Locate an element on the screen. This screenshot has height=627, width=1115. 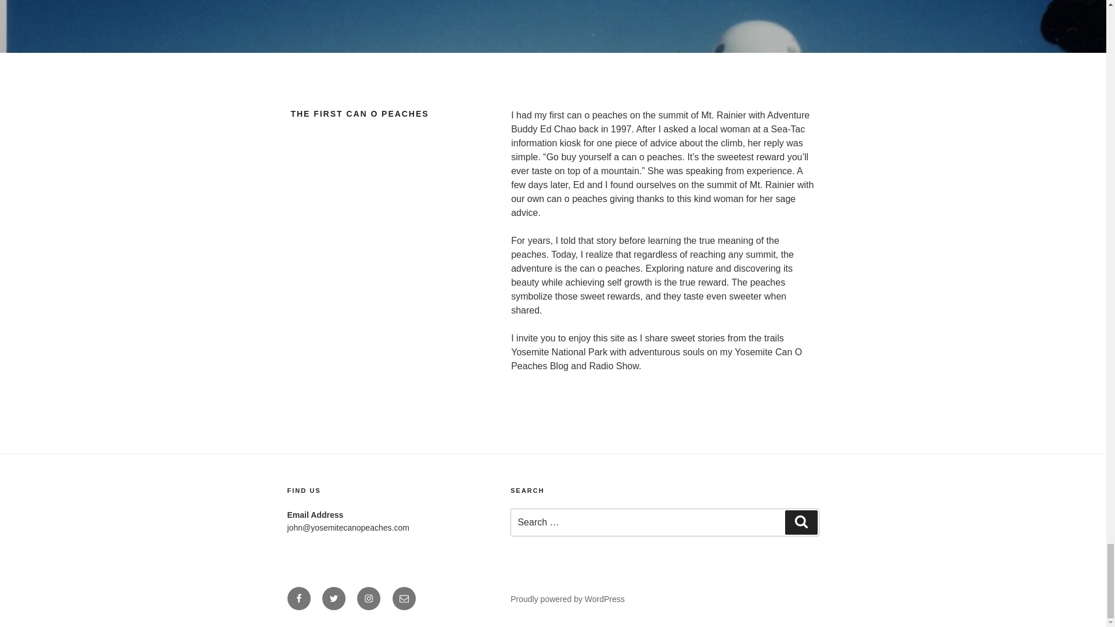
Twitter is located at coordinates (333, 598).